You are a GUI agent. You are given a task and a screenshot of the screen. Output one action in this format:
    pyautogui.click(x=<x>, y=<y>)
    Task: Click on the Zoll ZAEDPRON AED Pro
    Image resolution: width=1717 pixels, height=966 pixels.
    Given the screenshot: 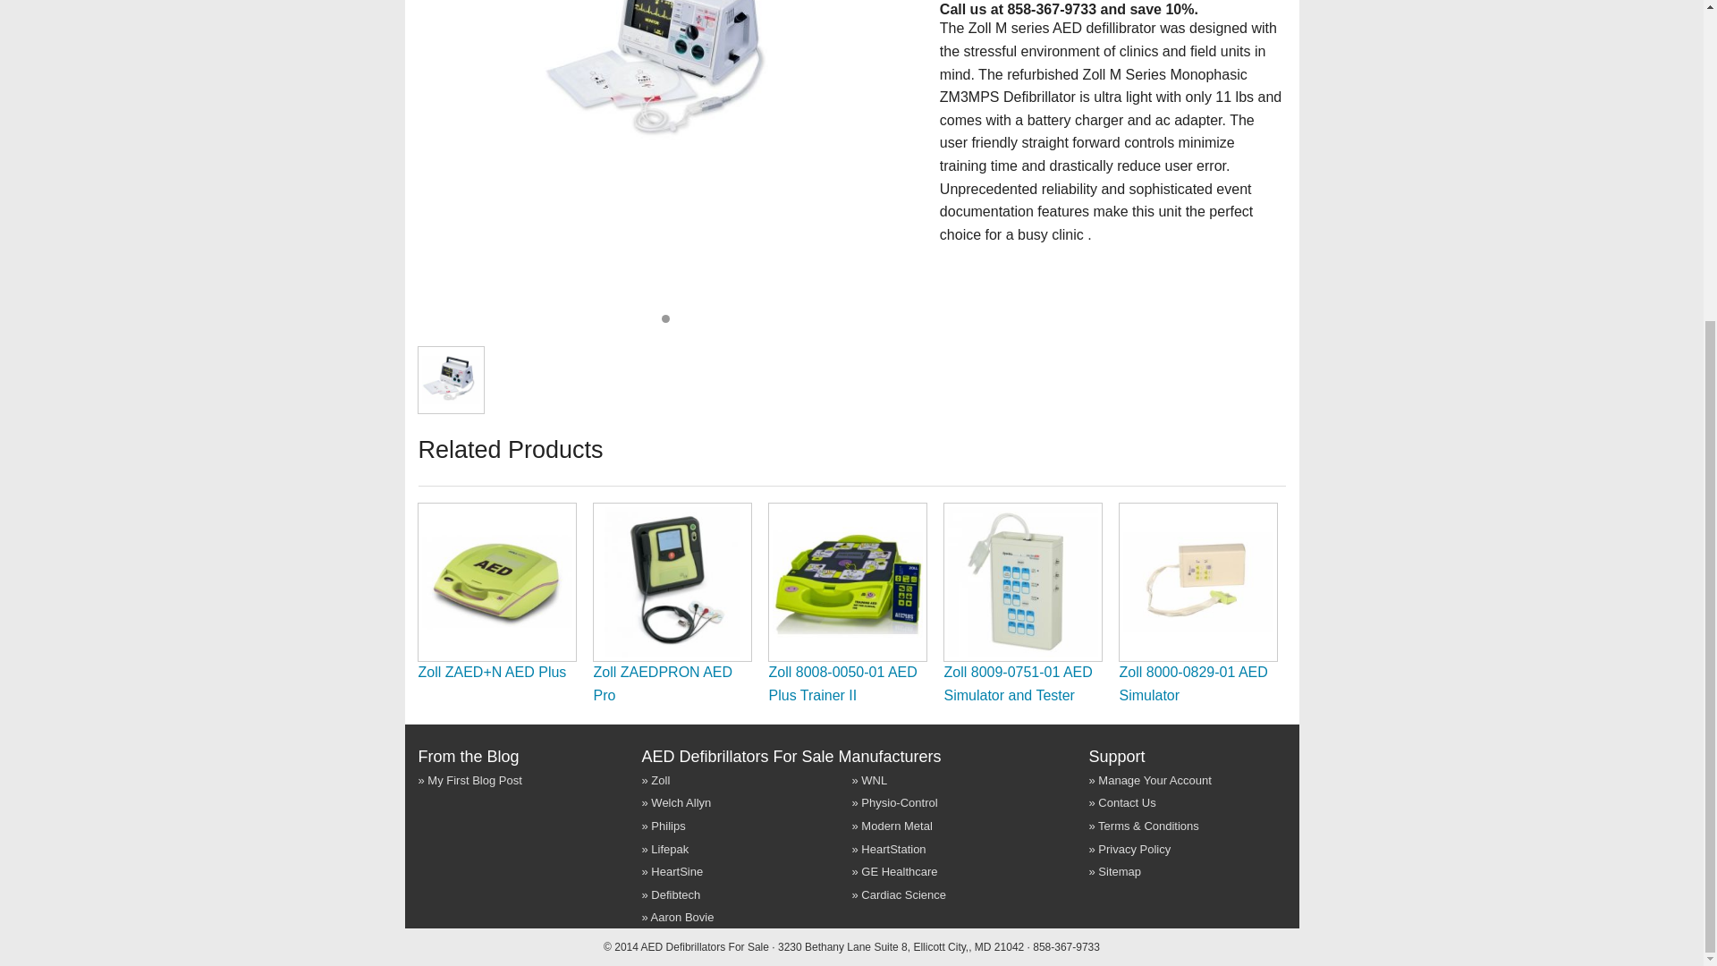 What is the action you would take?
    pyautogui.click(x=664, y=683)
    